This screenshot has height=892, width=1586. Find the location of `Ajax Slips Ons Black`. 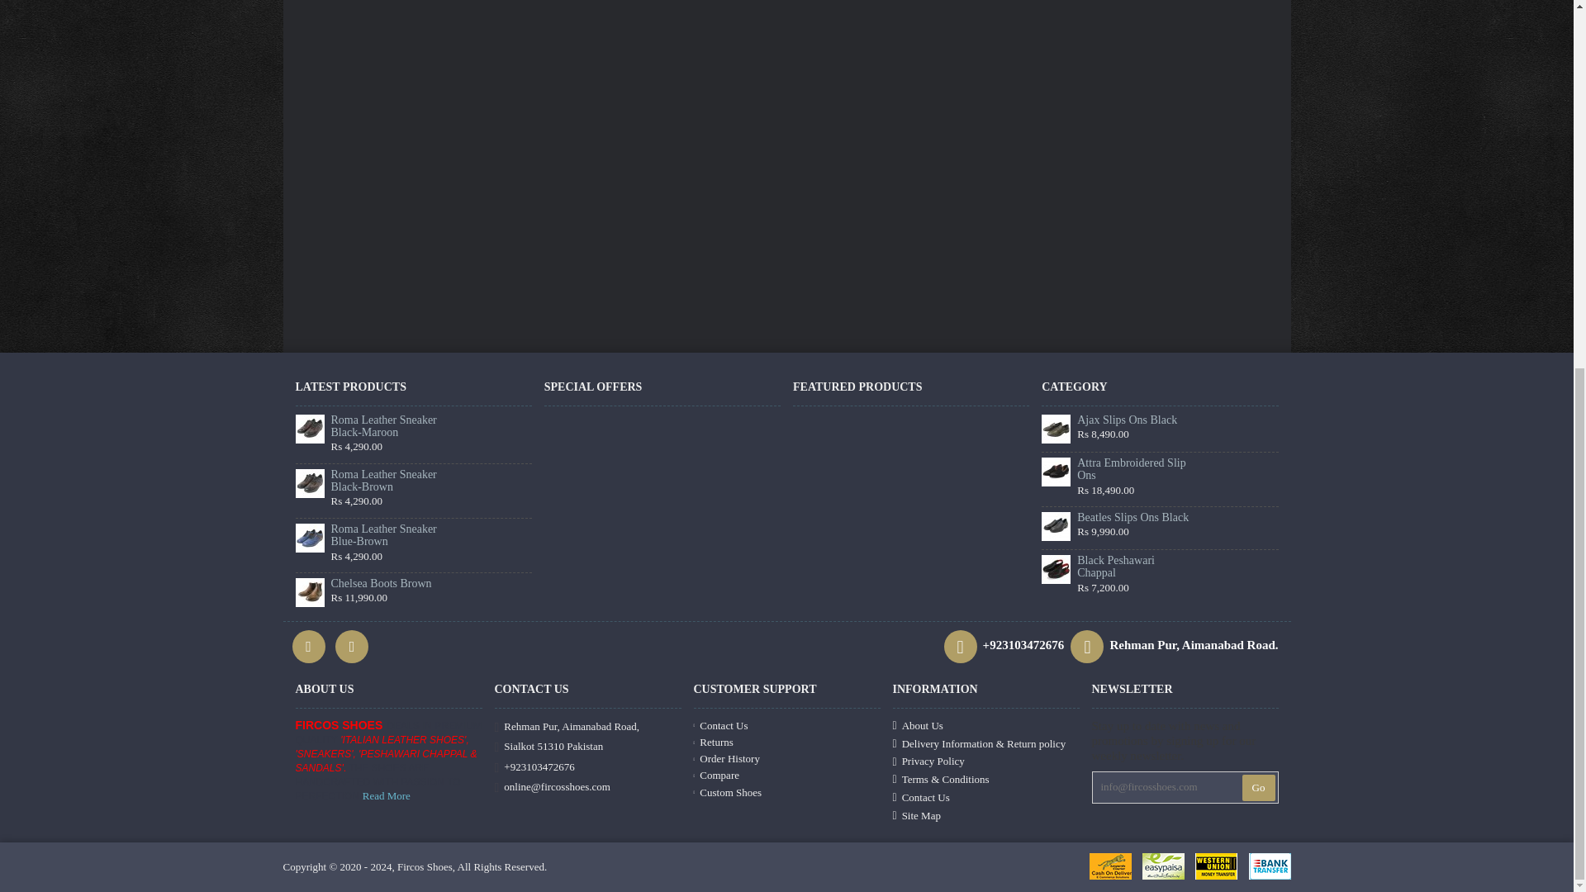

Ajax Slips Ons Black is located at coordinates (1056, 429).